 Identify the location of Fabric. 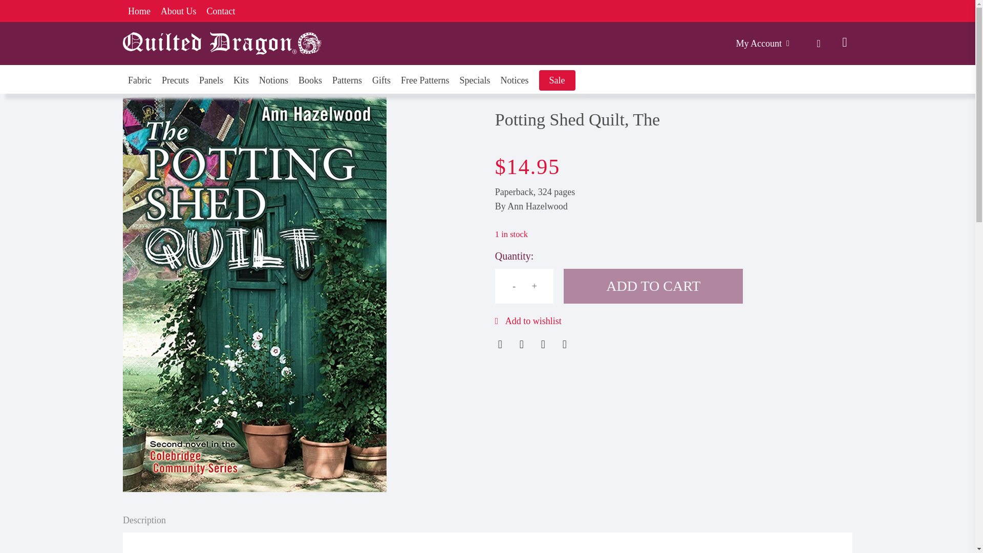
(139, 80).